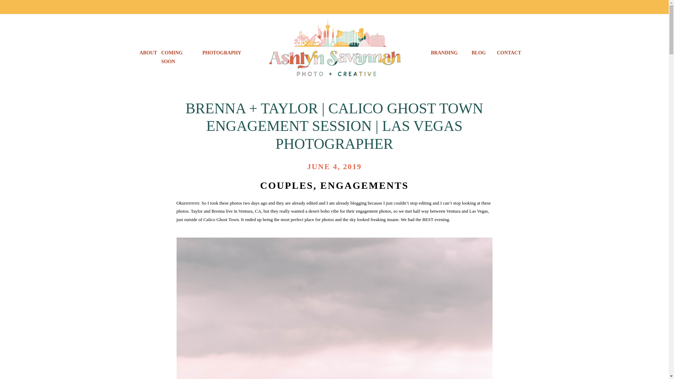 This screenshot has width=674, height=379. What do you see at coordinates (286, 185) in the screenshot?
I see `COUPLES` at bounding box center [286, 185].